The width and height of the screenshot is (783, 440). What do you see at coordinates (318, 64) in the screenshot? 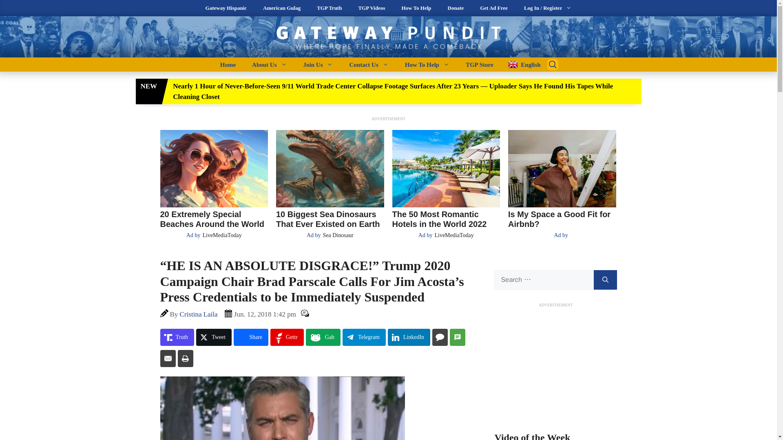
I see `Join Us` at bounding box center [318, 64].